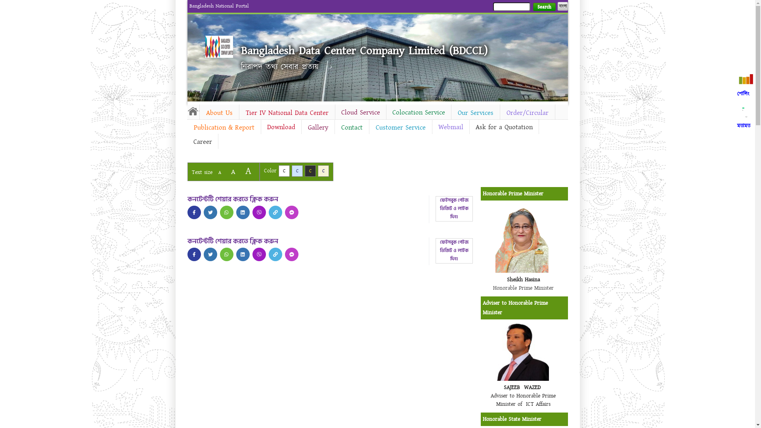 The width and height of the screenshot is (761, 428). Describe the element at coordinates (364, 51) in the screenshot. I see `Bangladesh Data Center Company Limited (BDCCL)` at that location.